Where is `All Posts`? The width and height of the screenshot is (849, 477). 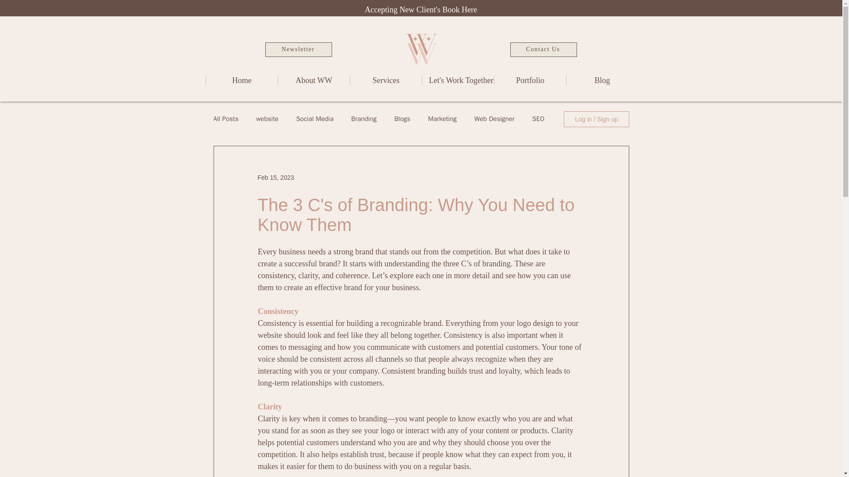
All Posts is located at coordinates (226, 119).